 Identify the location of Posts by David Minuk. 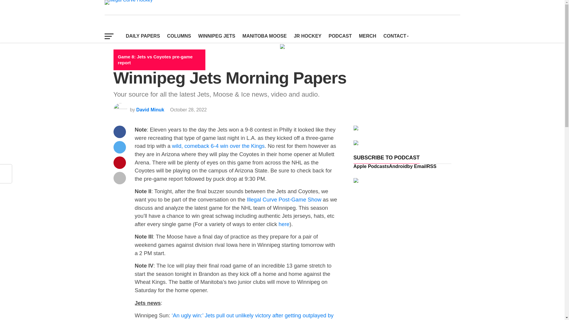
(150, 110).